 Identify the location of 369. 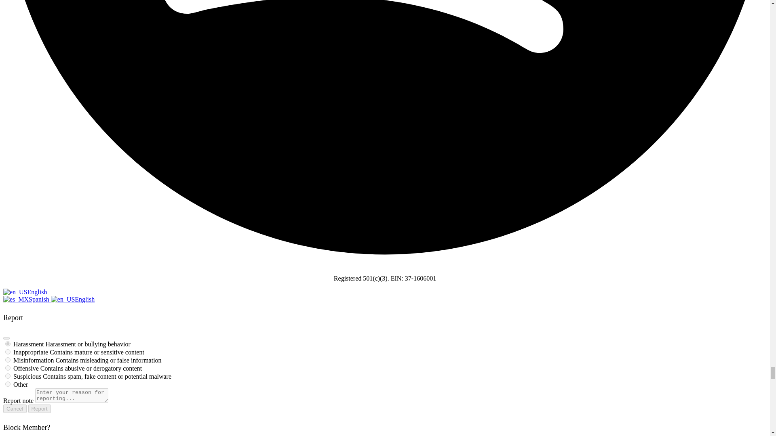
(8, 368).